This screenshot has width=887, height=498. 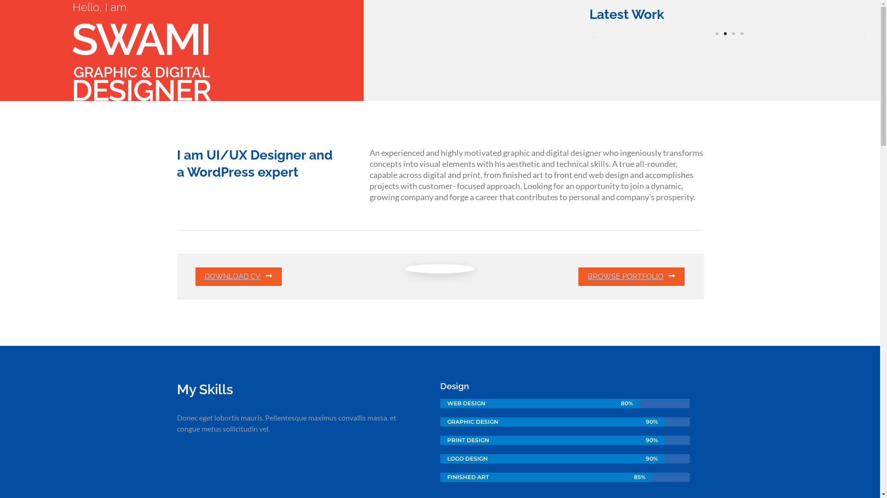 I want to click on DOWNLOAD CV, so click(x=238, y=277).